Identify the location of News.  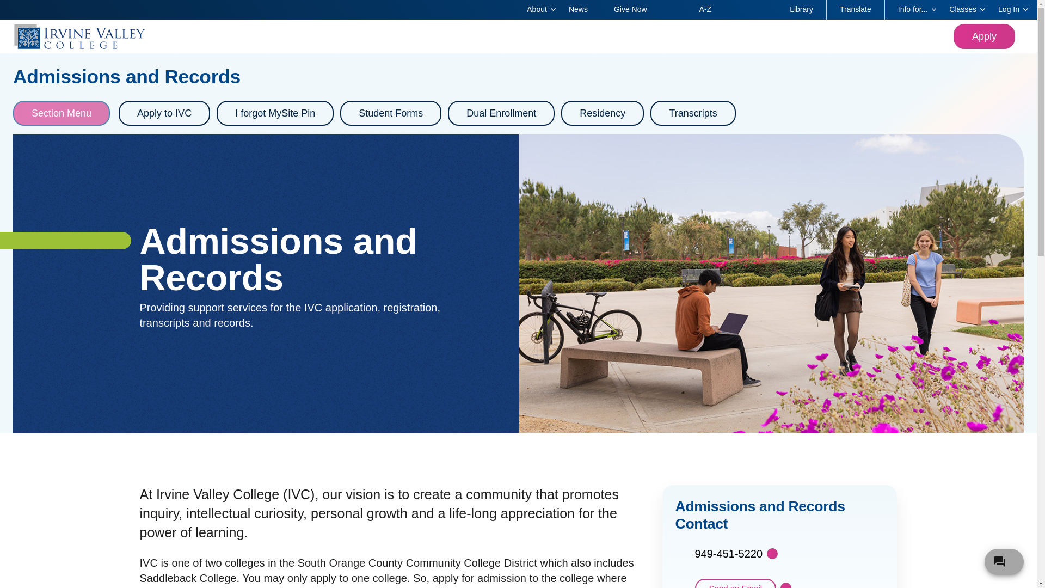
(578, 10).